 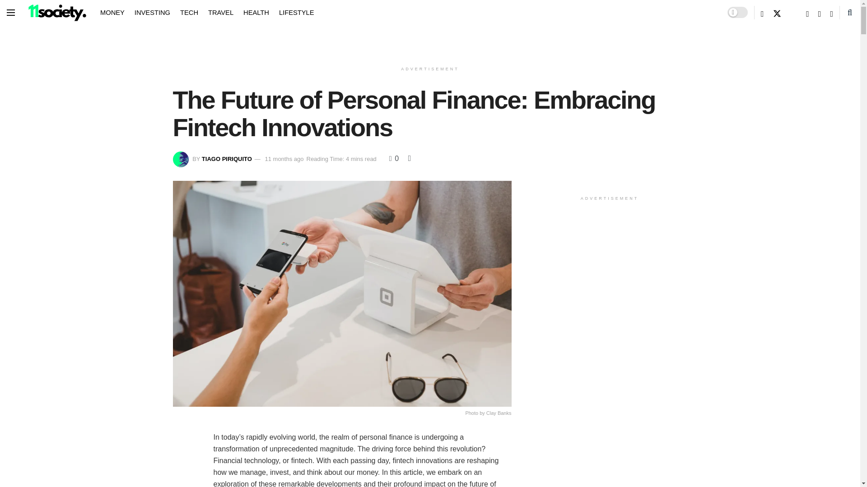 I want to click on TRAVEL, so click(x=220, y=12).